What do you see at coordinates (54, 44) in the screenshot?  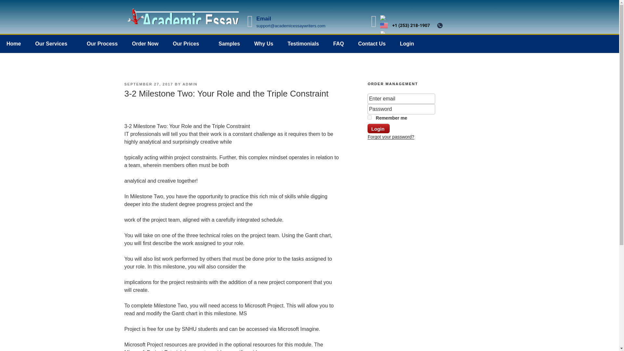 I see `Our Services` at bounding box center [54, 44].